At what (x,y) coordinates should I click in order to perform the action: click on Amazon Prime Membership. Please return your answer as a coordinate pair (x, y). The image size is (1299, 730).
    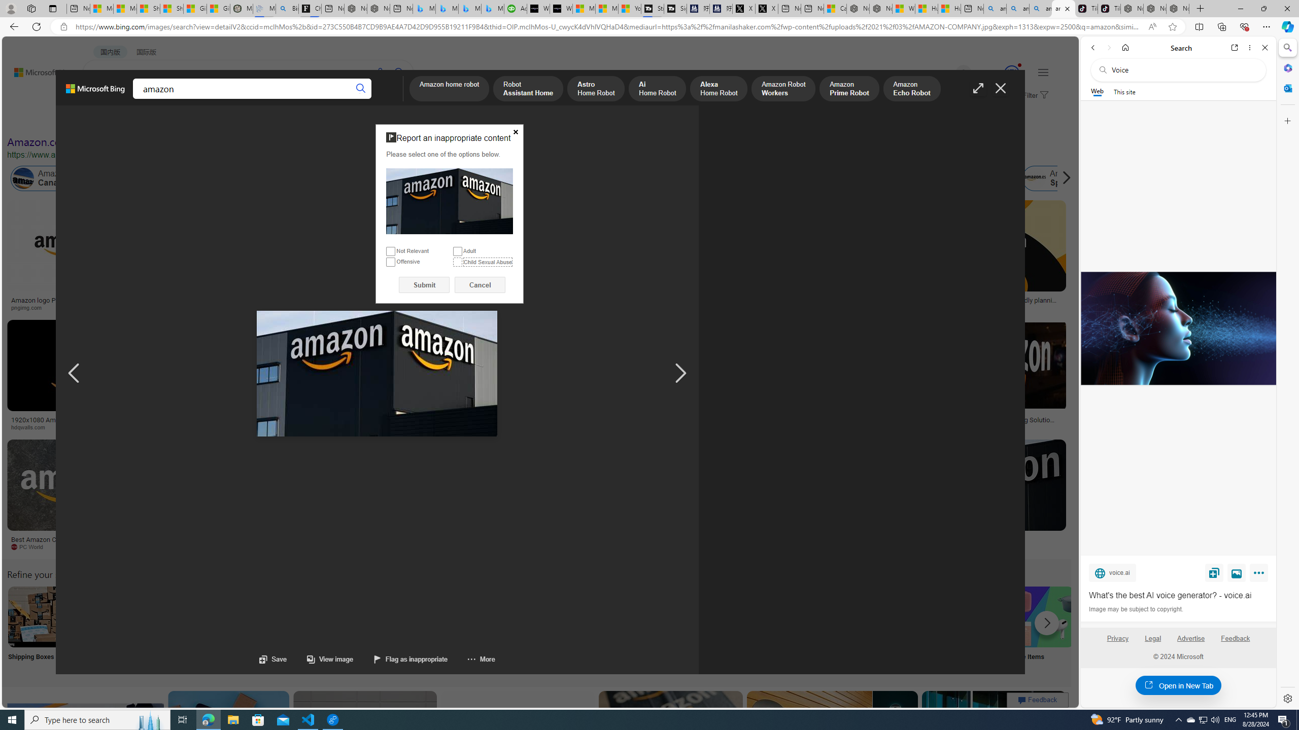
    Looking at the image, I should click on (715, 178).